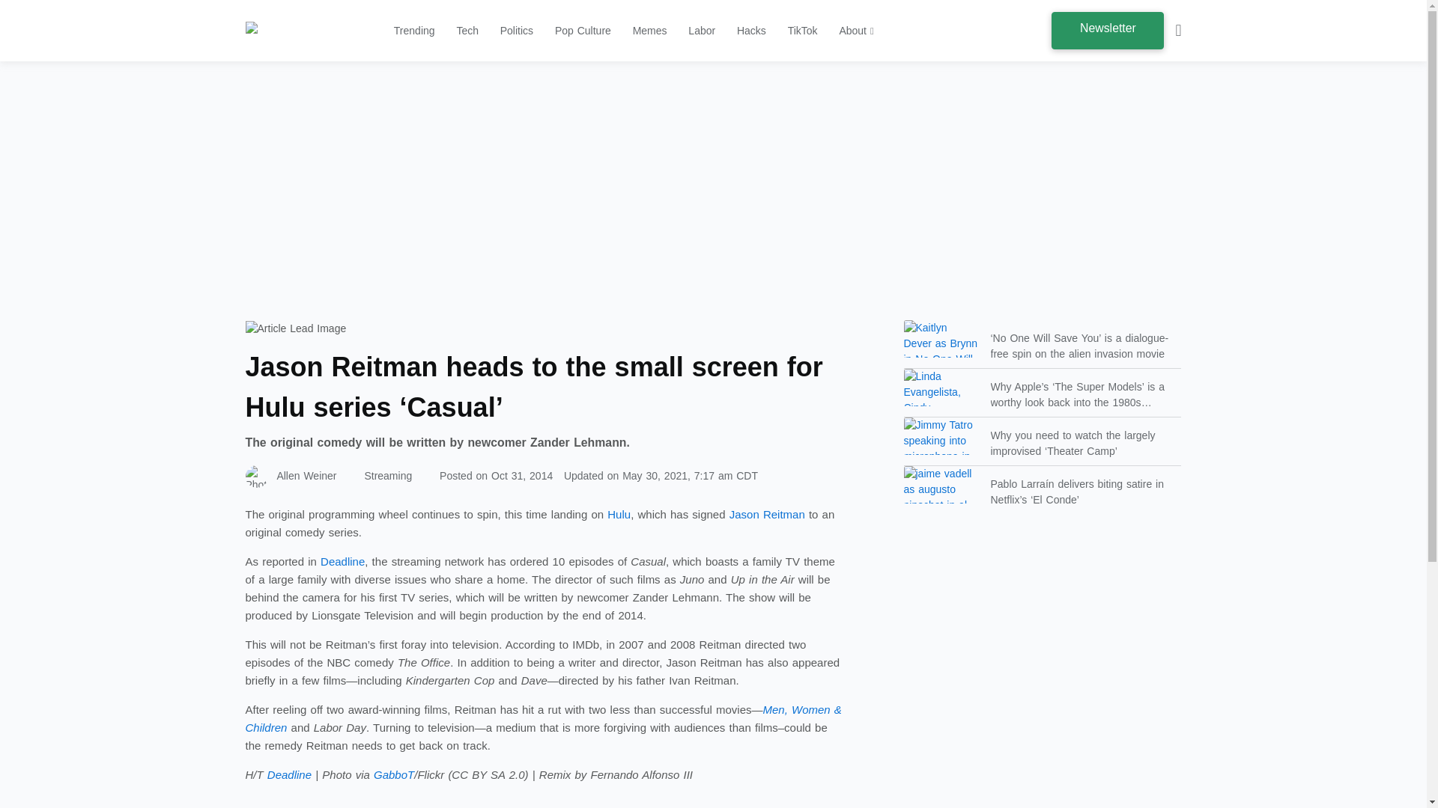  I want to click on Tech, so click(467, 30).